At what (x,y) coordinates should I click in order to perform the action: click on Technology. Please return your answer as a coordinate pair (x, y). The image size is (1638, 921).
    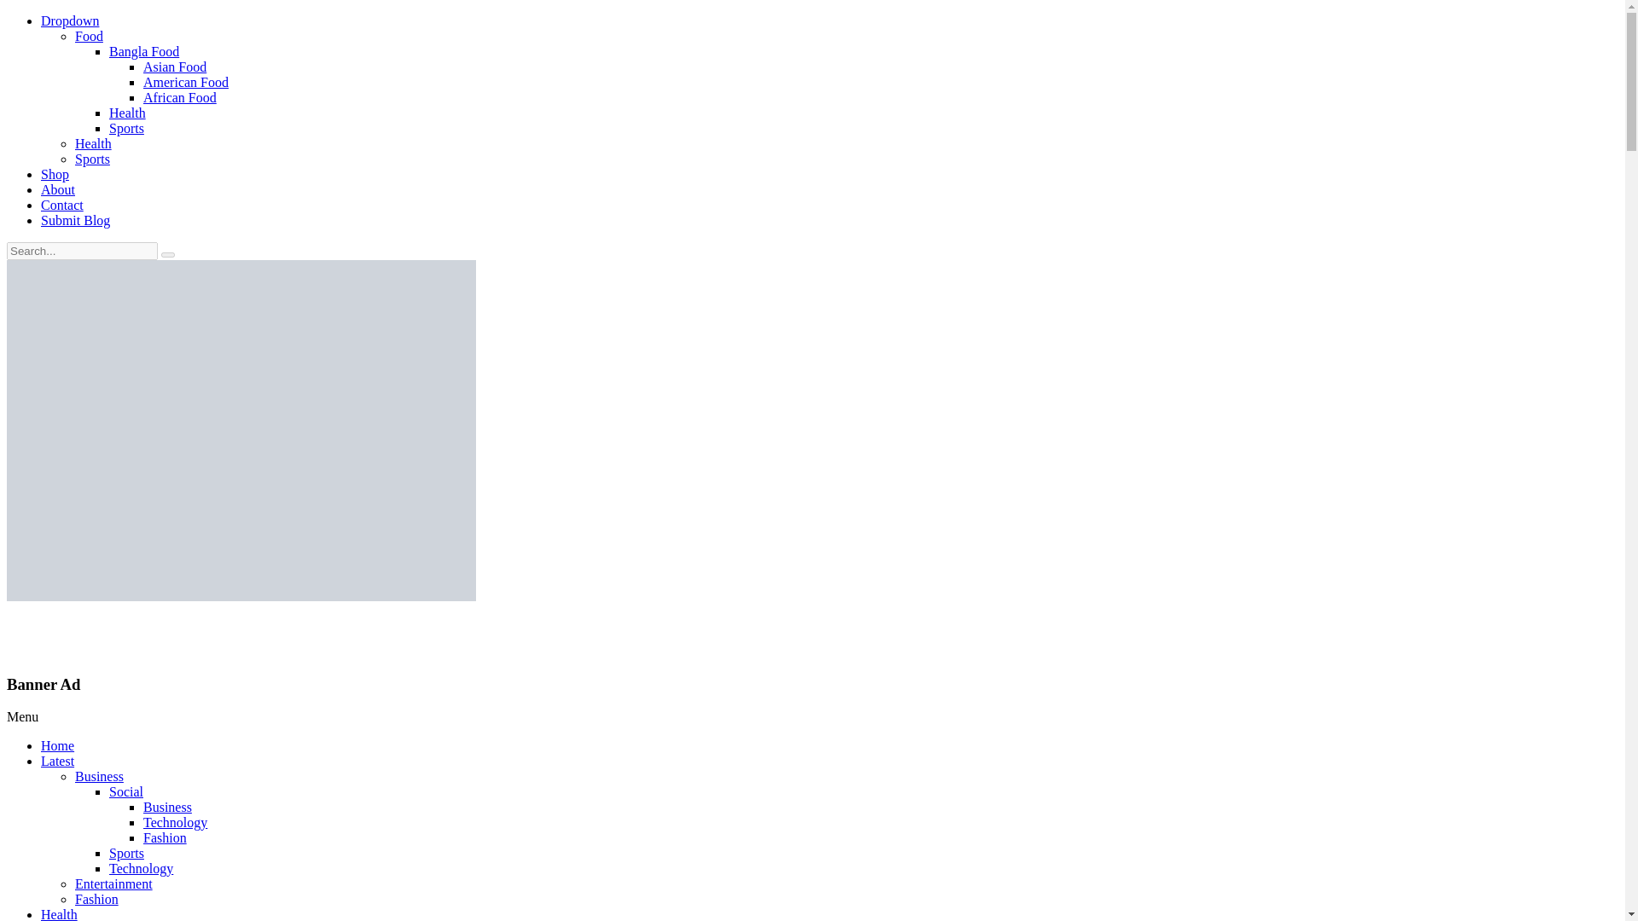
    Looking at the image, I should click on (142, 868).